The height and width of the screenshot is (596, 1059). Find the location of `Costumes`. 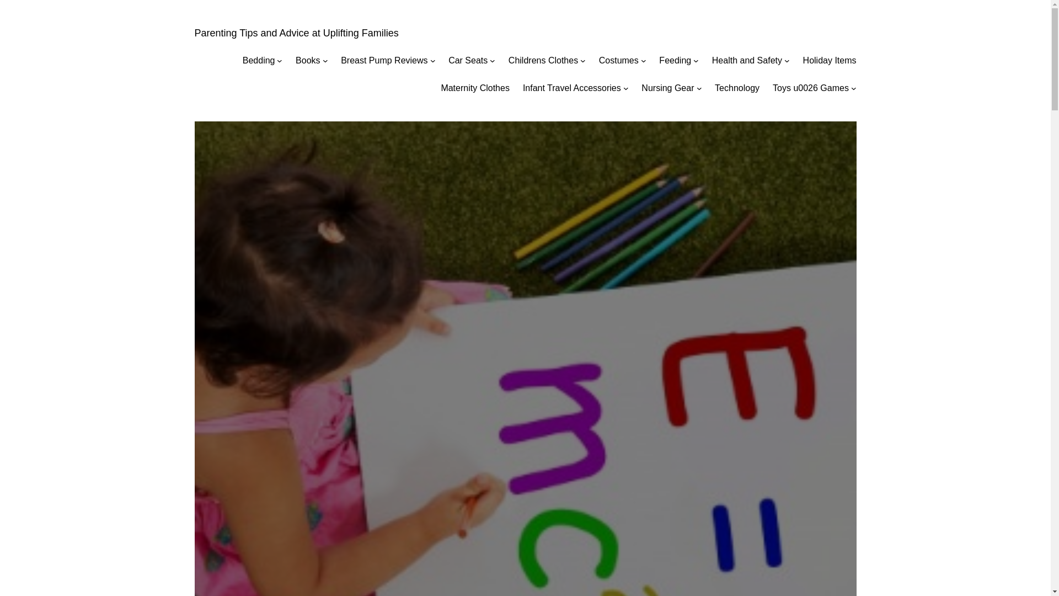

Costumes is located at coordinates (619, 61).